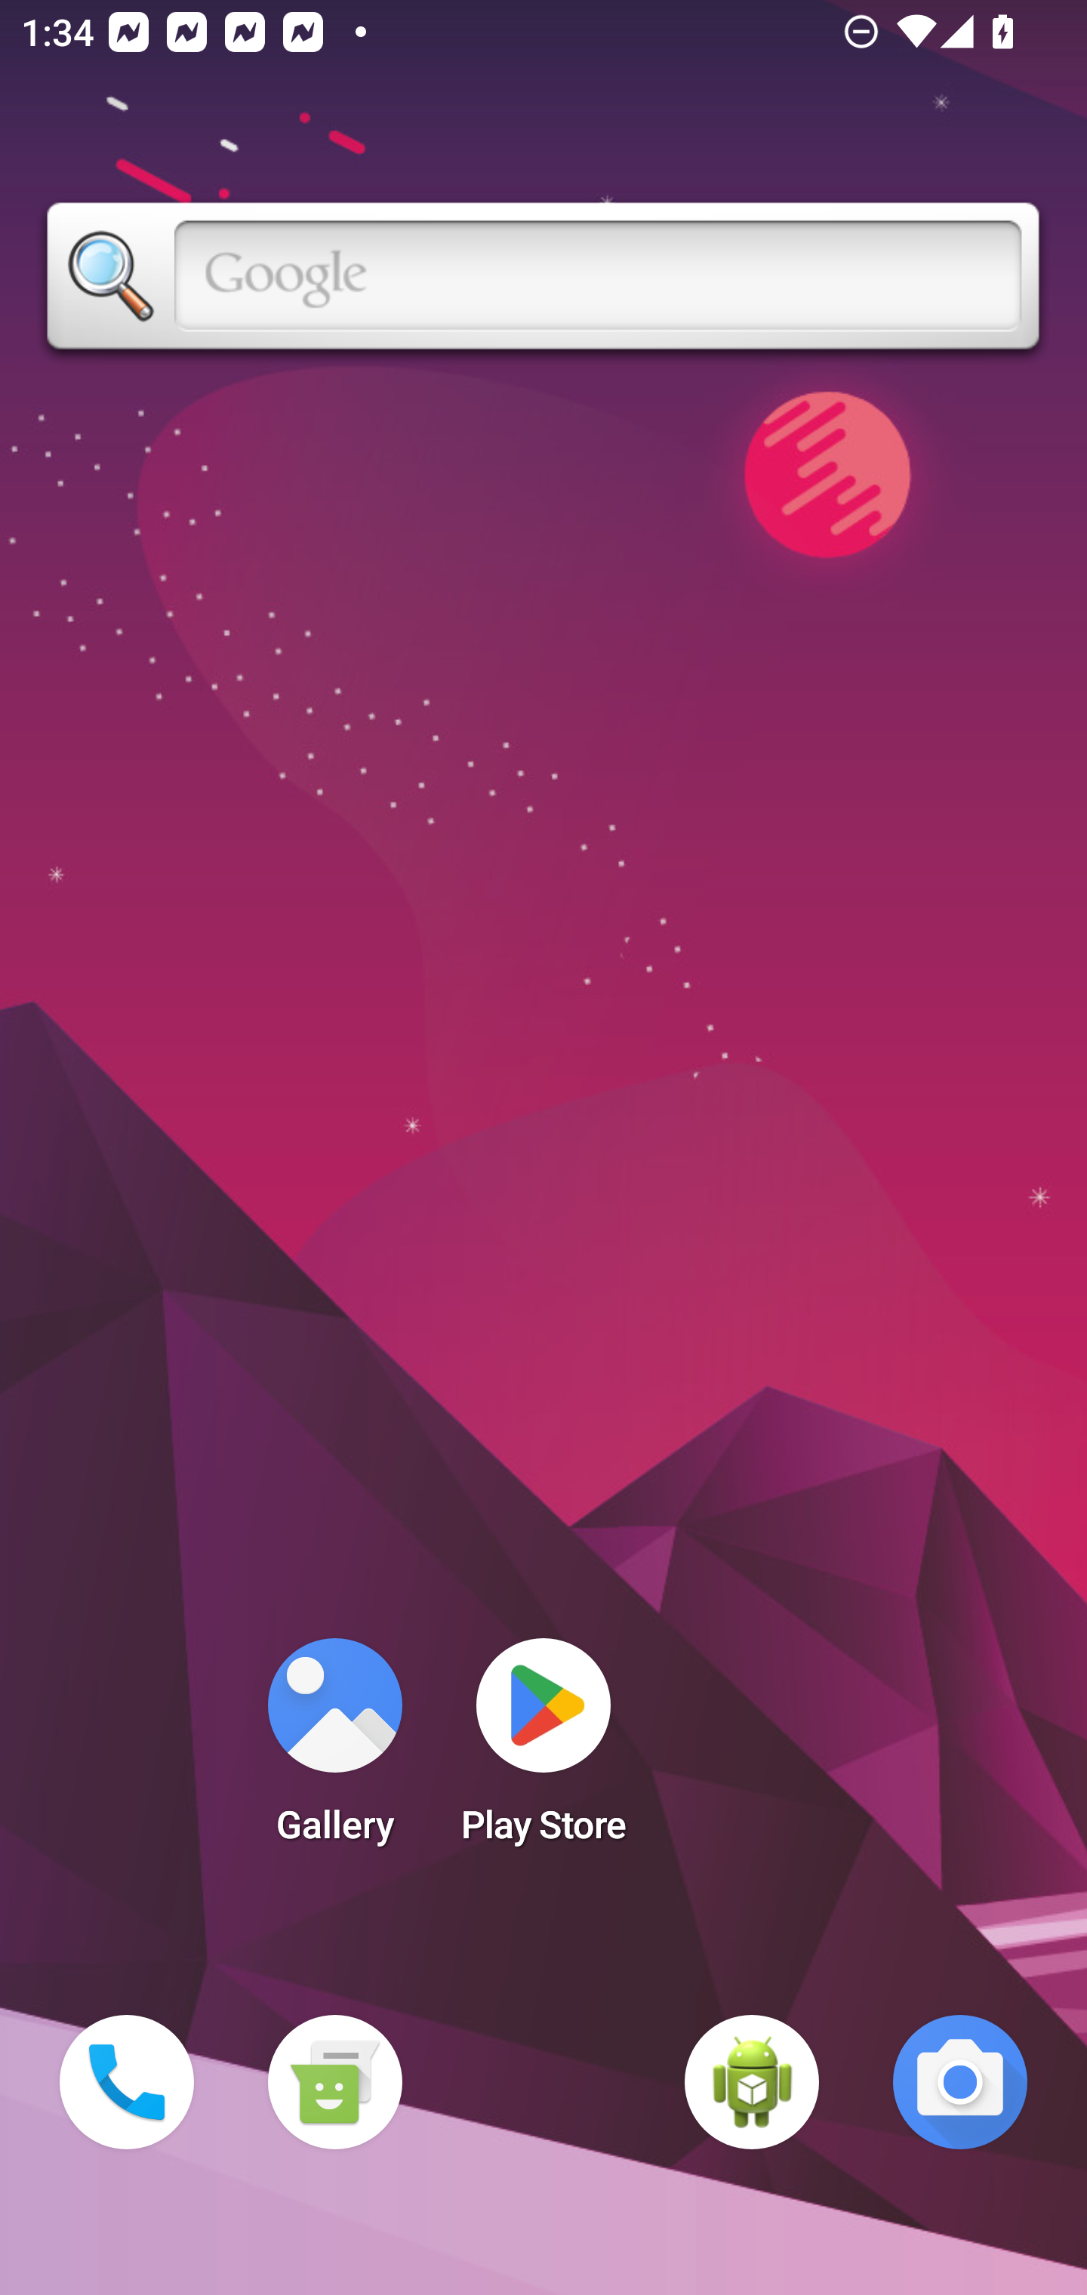  What do you see at coordinates (543, 1750) in the screenshot?
I see `Play Store` at bounding box center [543, 1750].